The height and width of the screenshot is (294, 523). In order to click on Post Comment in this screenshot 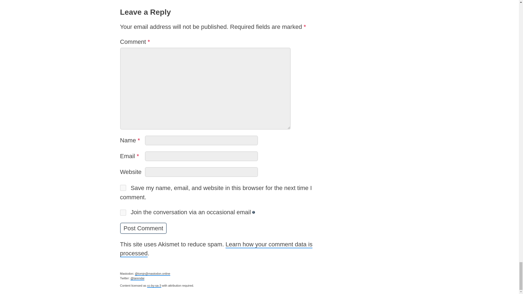, I will do `click(143, 228)`.